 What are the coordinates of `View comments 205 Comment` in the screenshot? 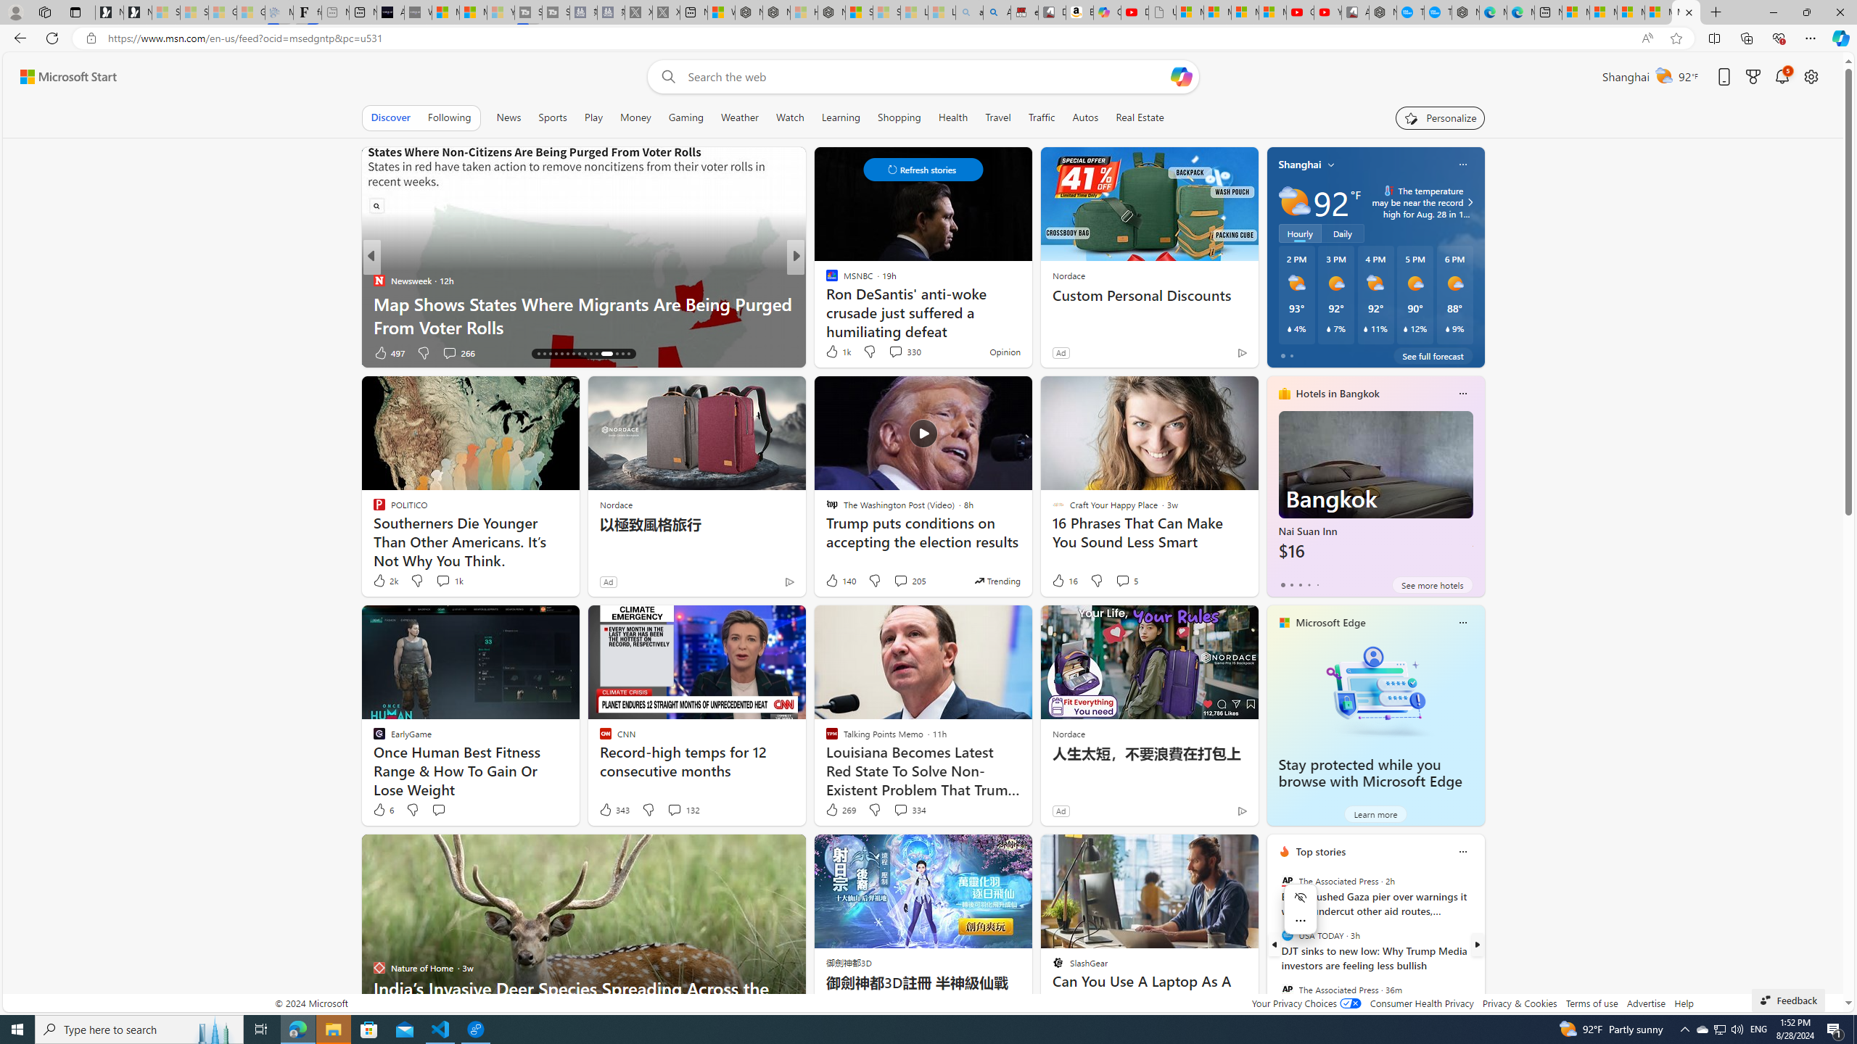 It's located at (900, 580).